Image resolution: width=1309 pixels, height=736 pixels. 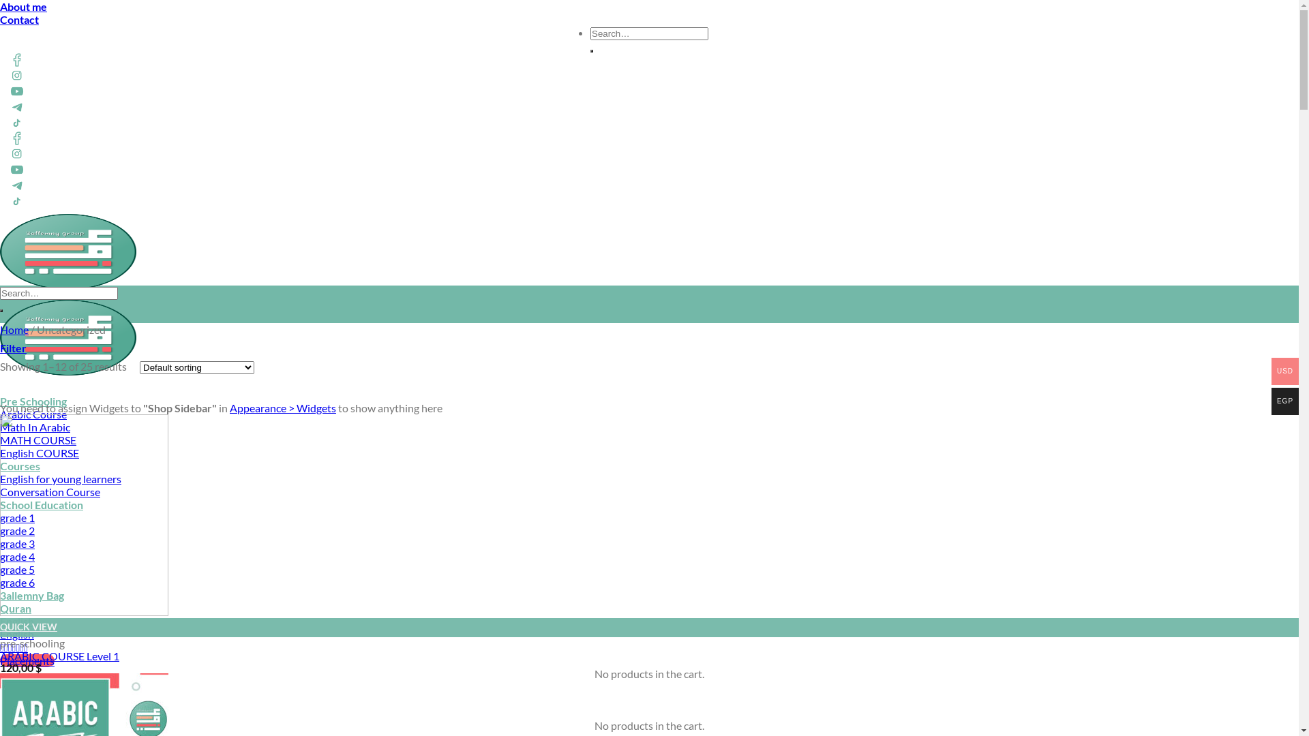 I want to click on Conversation Course, so click(x=50, y=492).